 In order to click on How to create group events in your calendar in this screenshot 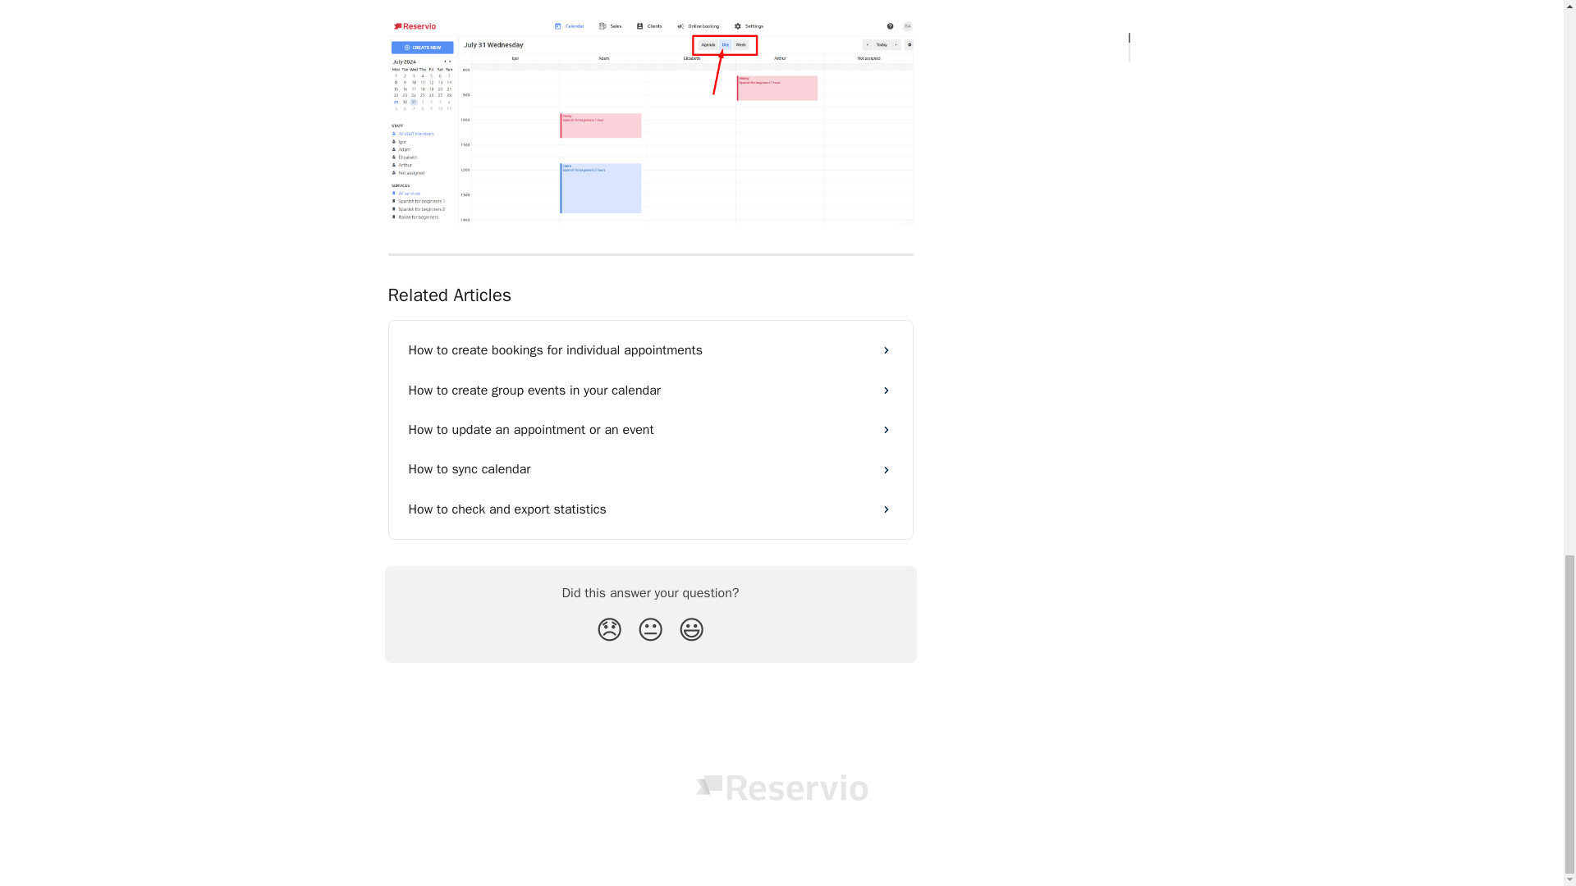, I will do `click(650, 390)`.